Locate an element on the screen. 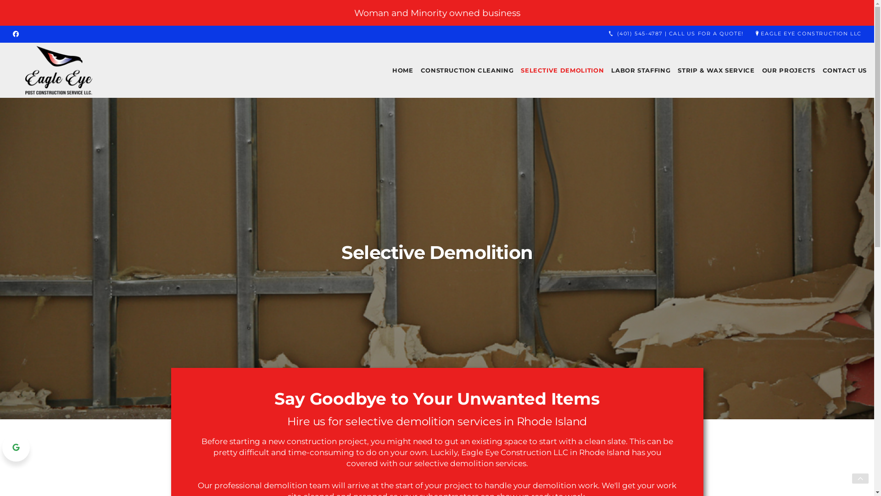 The image size is (881, 496). CONSTRUCTION CLEANING is located at coordinates (467, 70).